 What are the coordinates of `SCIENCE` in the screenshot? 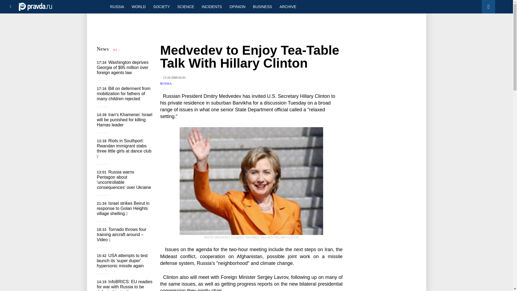 It's located at (186, 6).